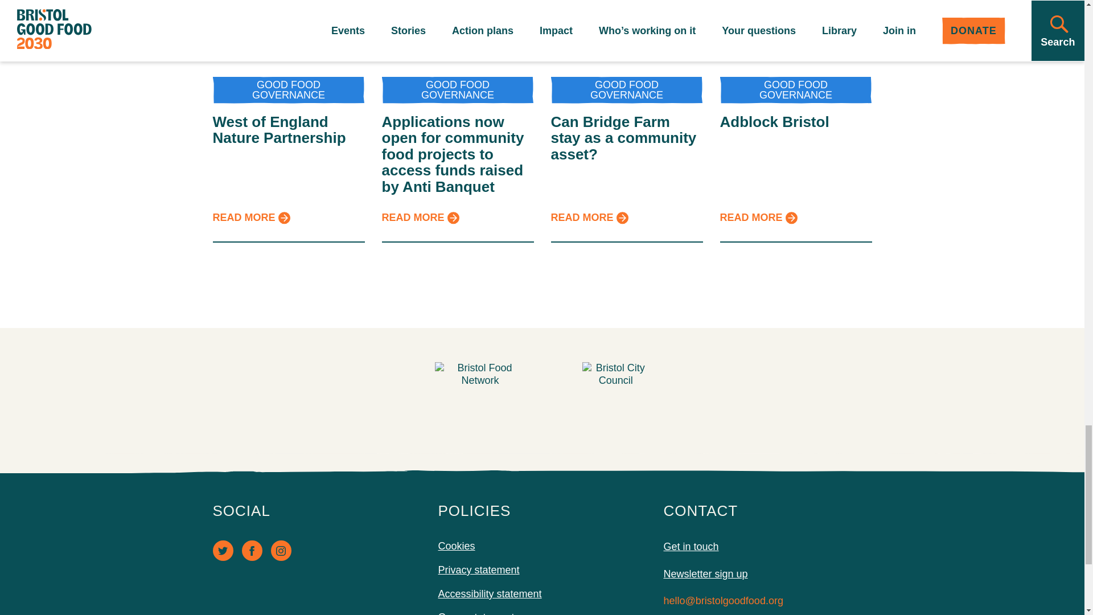  I want to click on Privacy statement, so click(479, 569).